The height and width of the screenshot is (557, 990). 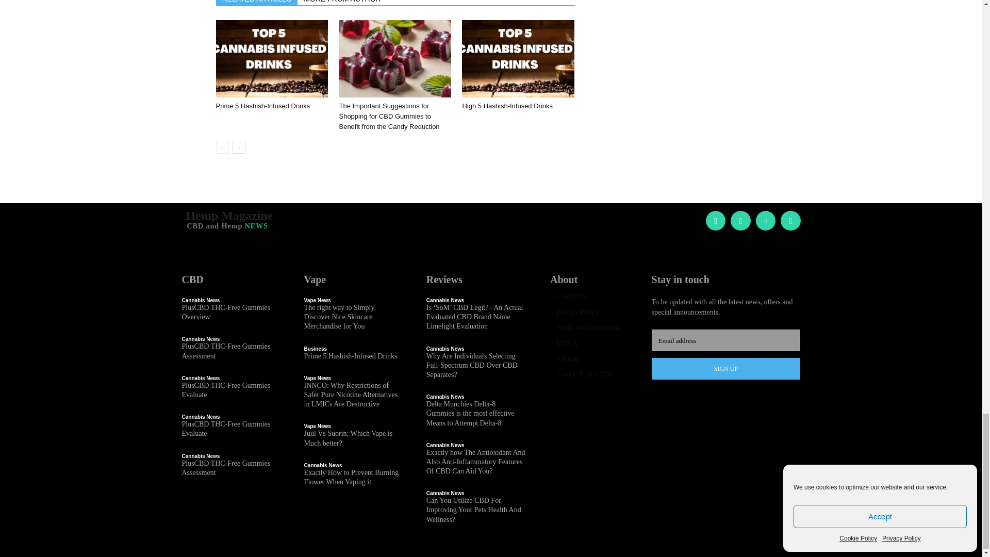 I want to click on Prime 5 Hashish-Infused Drinks, so click(x=271, y=59).